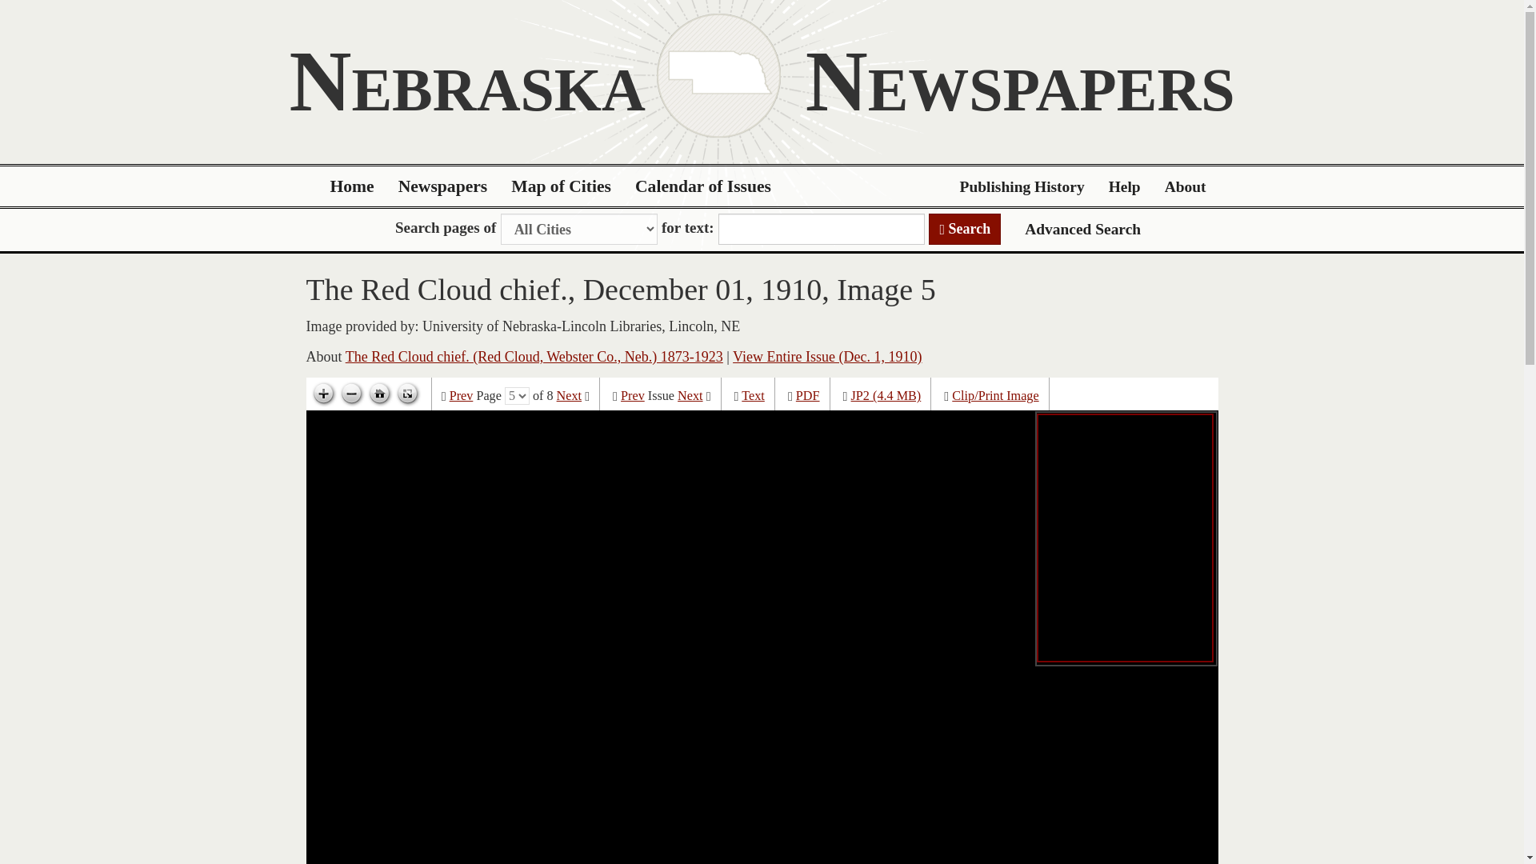  I want to click on Calendar of Issues, so click(703, 186).